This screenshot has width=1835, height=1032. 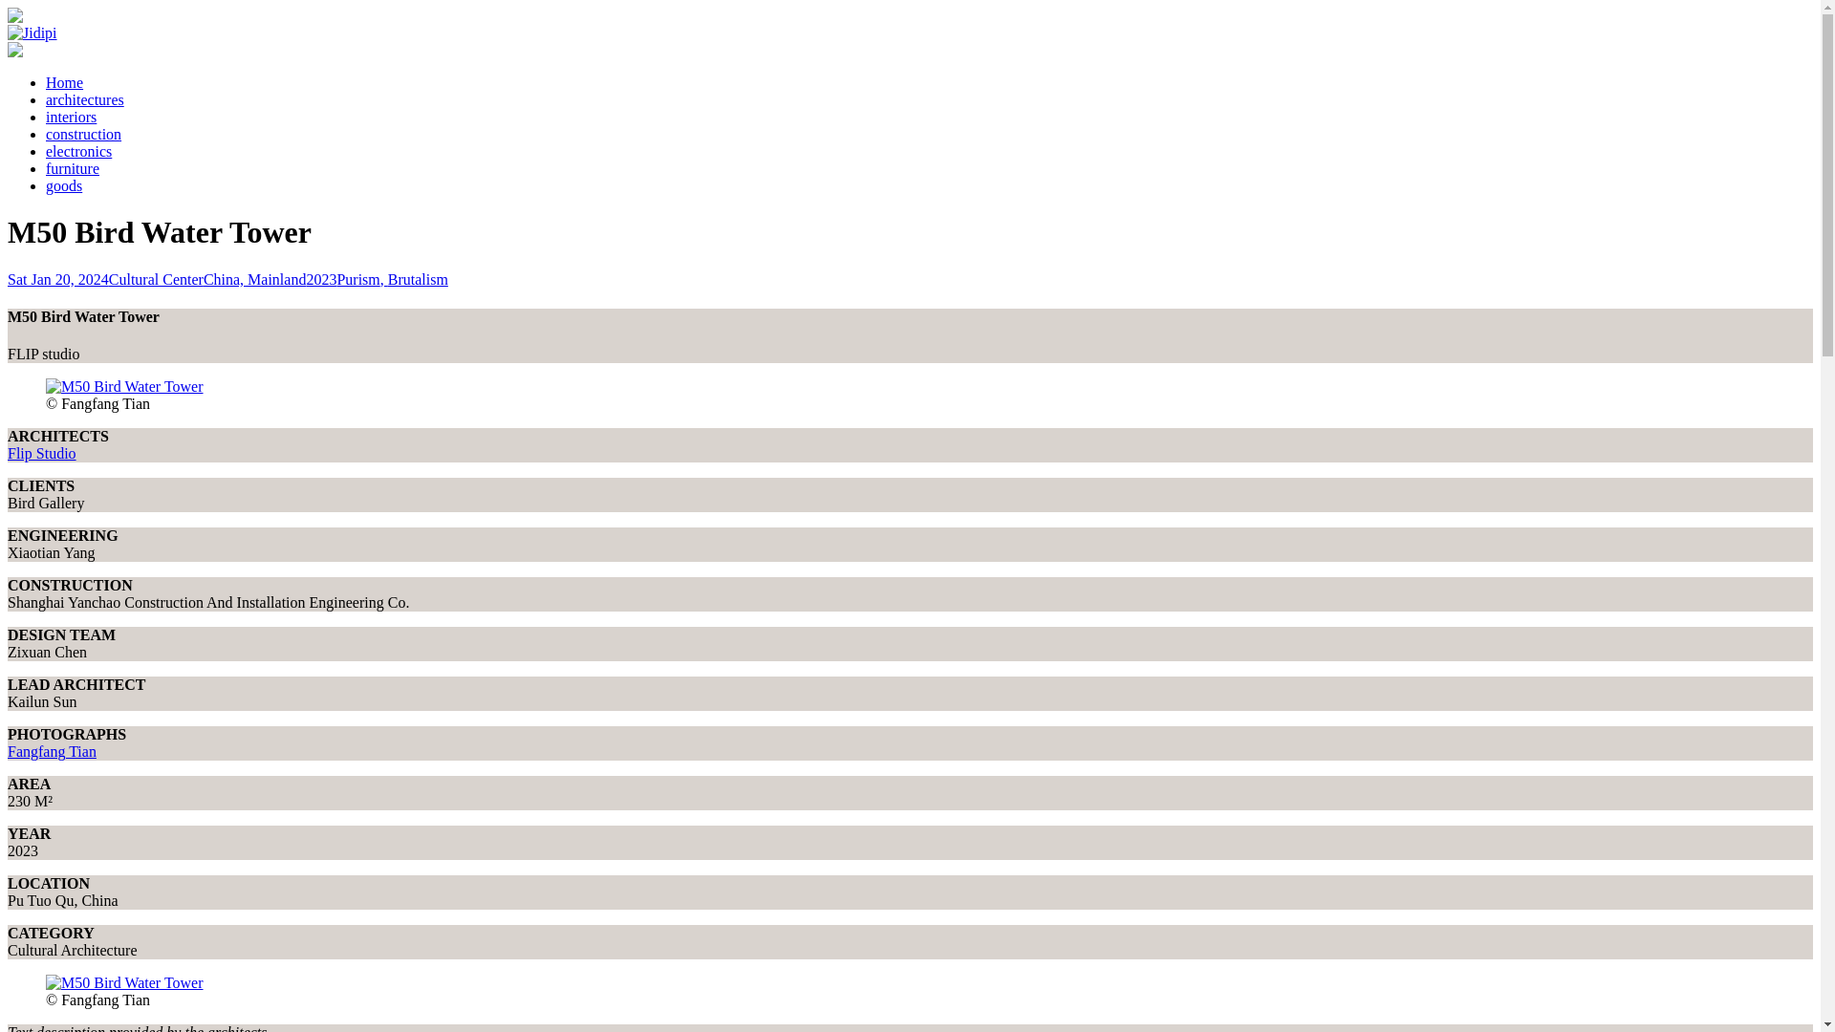 I want to click on architectures, so click(x=85, y=99).